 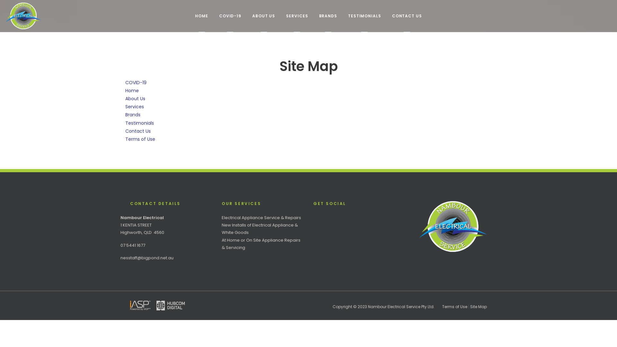 What do you see at coordinates (328, 16) in the screenshot?
I see `BRANDS` at bounding box center [328, 16].